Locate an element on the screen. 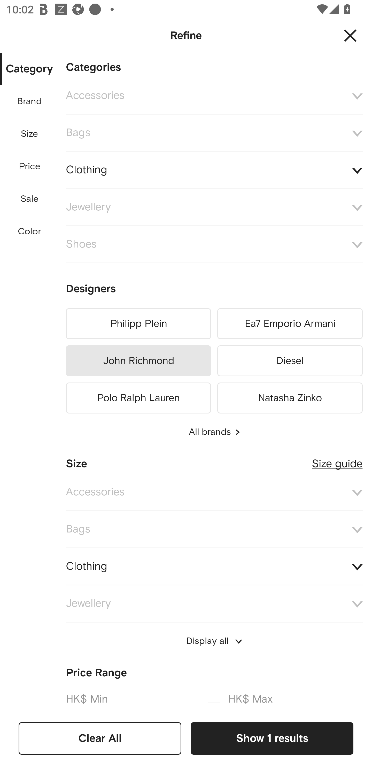 The image size is (372, 764). HK$ Max is located at coordinates (295, 698).